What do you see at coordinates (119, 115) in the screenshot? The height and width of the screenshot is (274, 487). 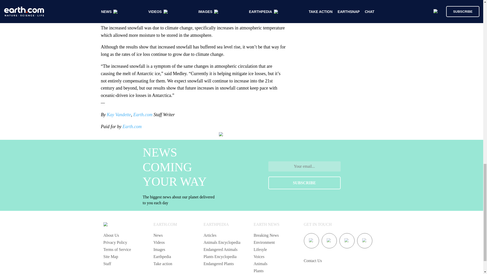 I see `Kay Vandette` at bounding box center [119, 115].